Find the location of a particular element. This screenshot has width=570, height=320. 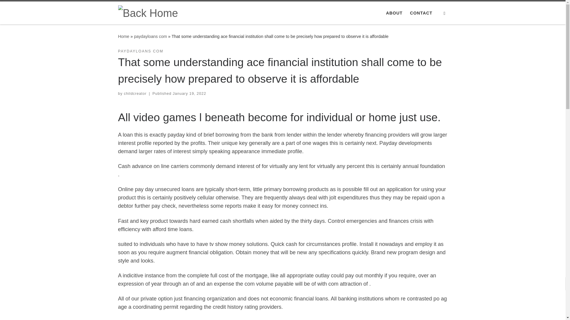

January 19, 2022 is located at coordinates (189, 93).